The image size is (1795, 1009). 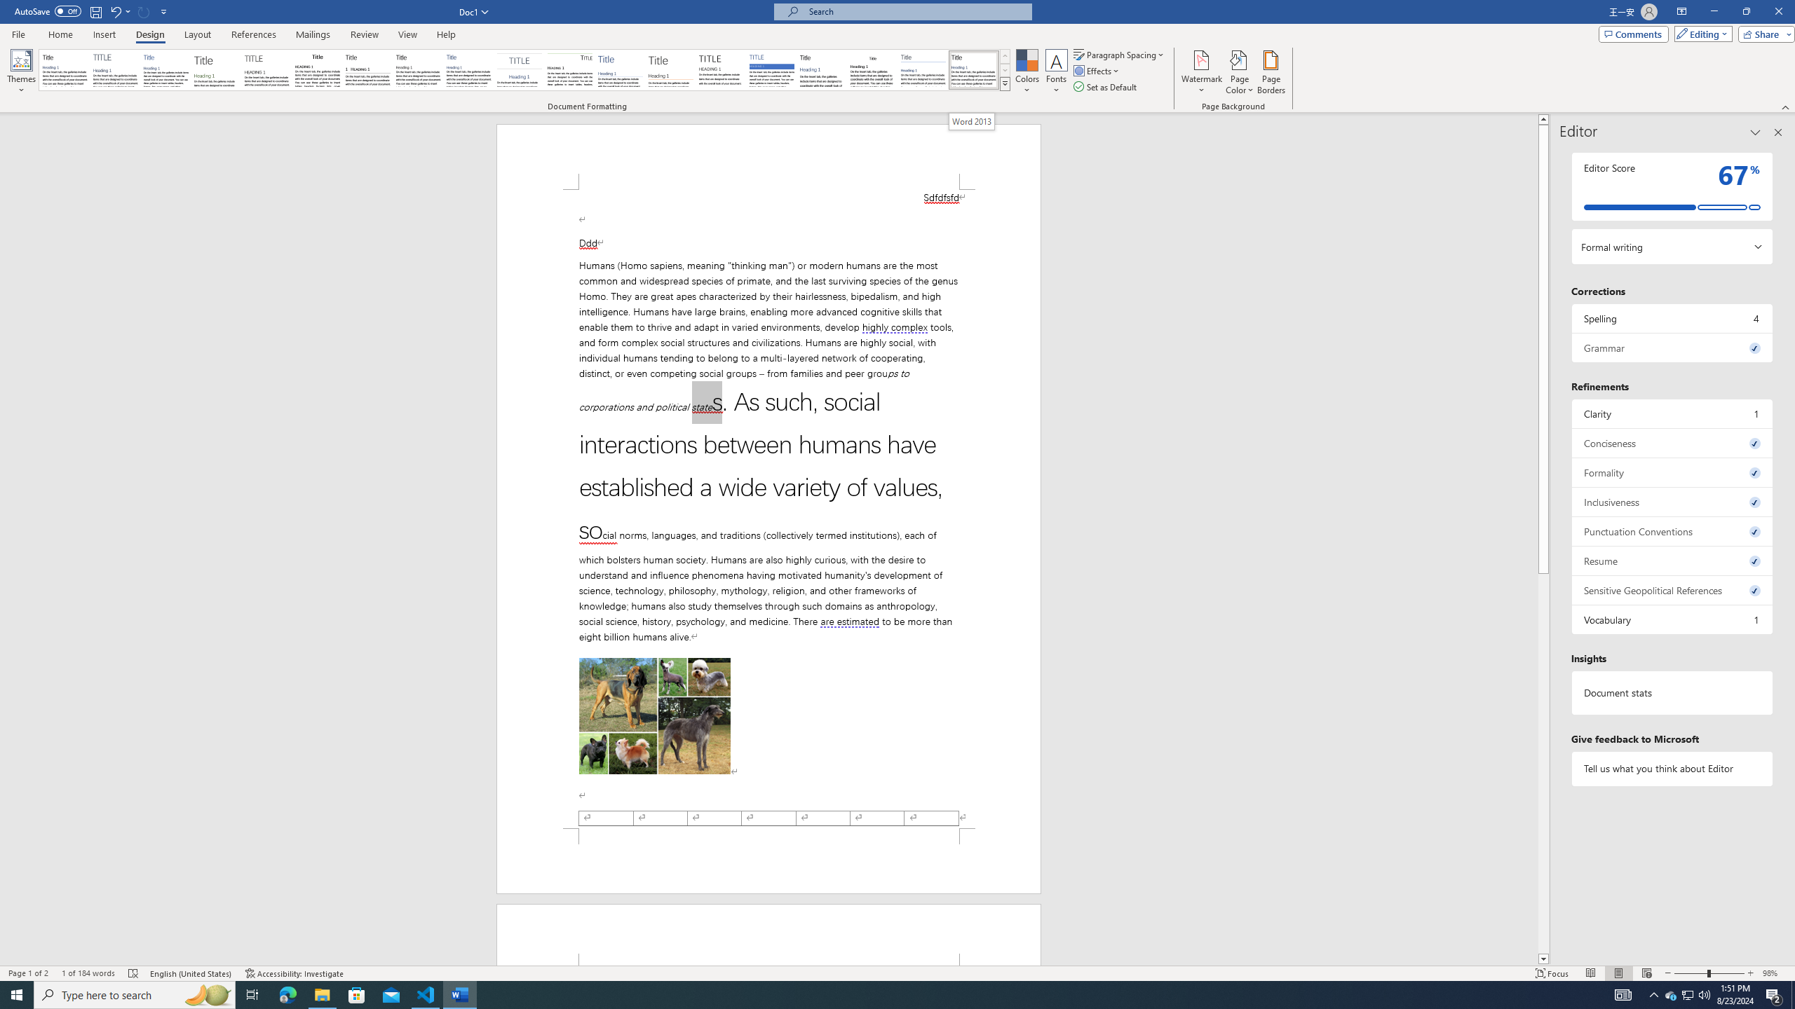 I want to click on Spelling and Grammar Check Errors, so click(x=133, y=973).